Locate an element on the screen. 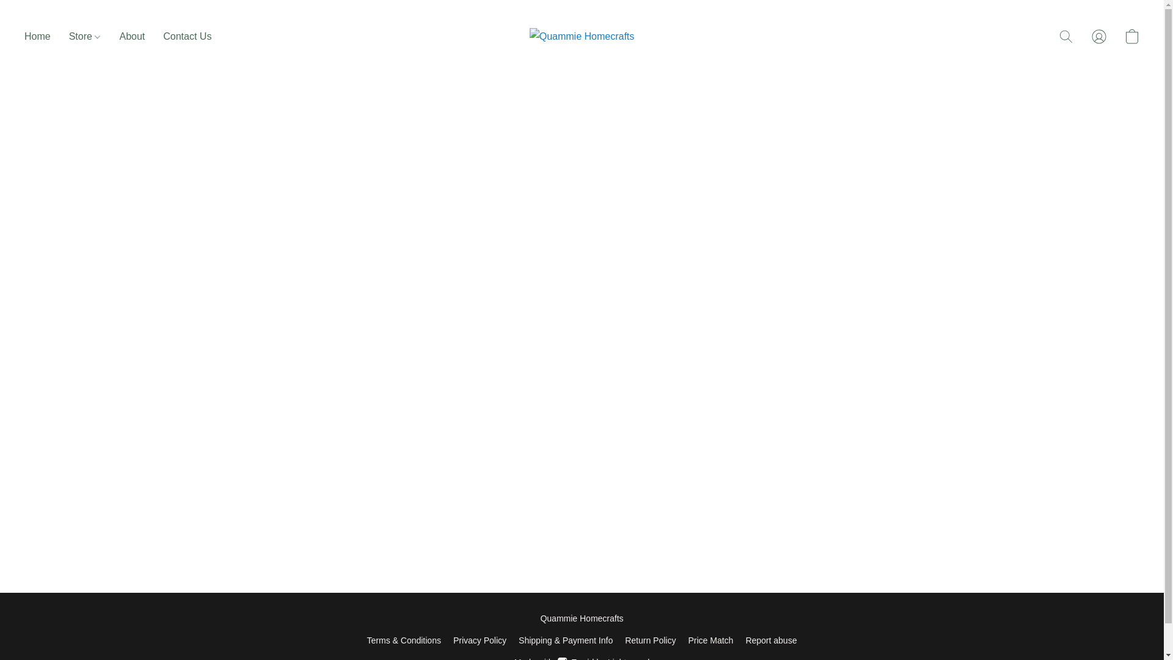 This screenshot has width=1173, height=660. About is located at coordinates (132, 37).